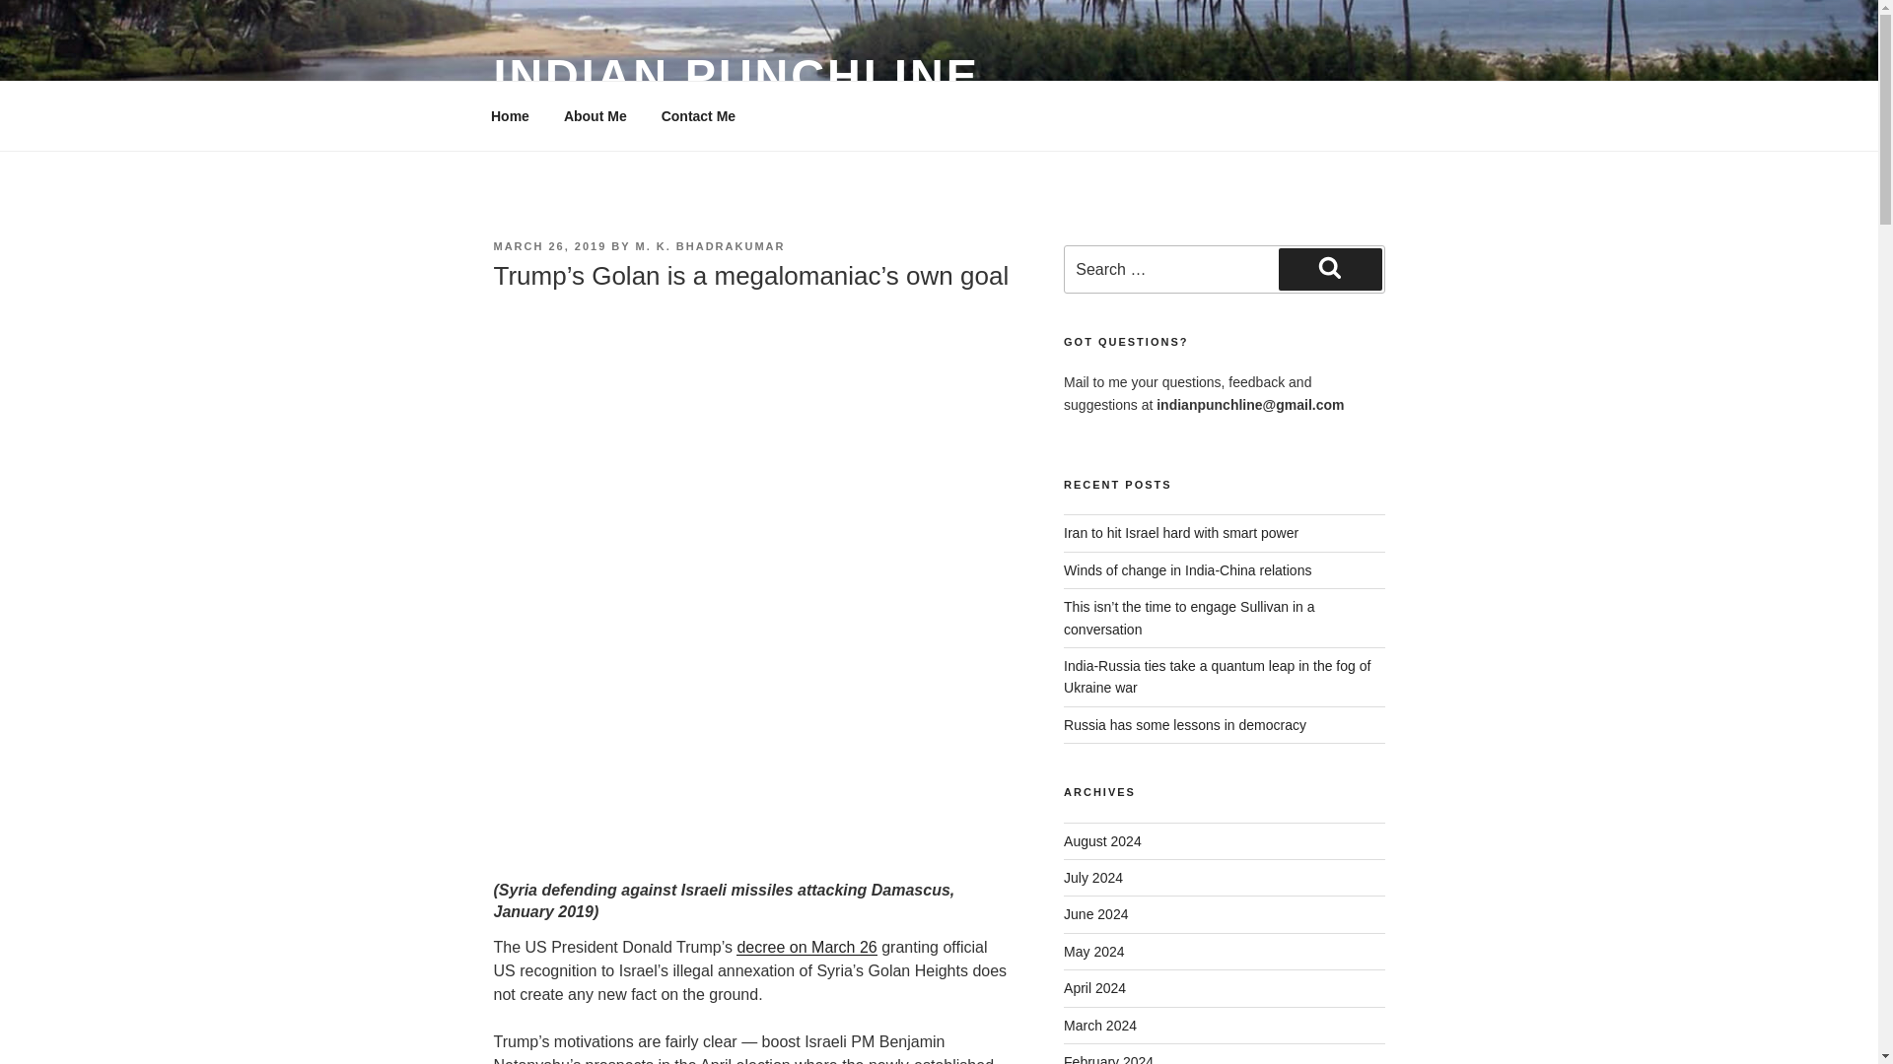  I want to click on May 2024, so click(1094, 952).